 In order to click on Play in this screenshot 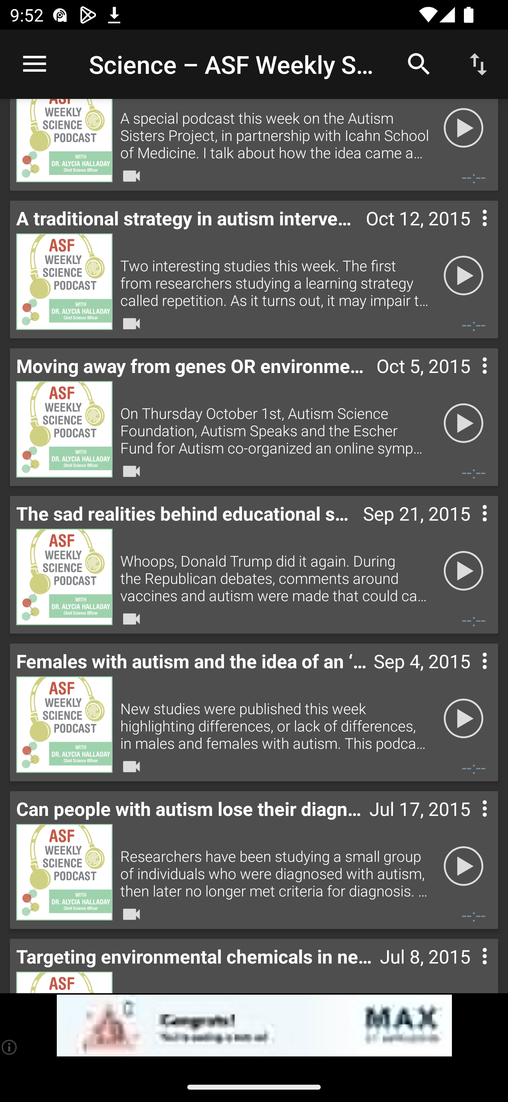, I will do `click(464, 275)`.